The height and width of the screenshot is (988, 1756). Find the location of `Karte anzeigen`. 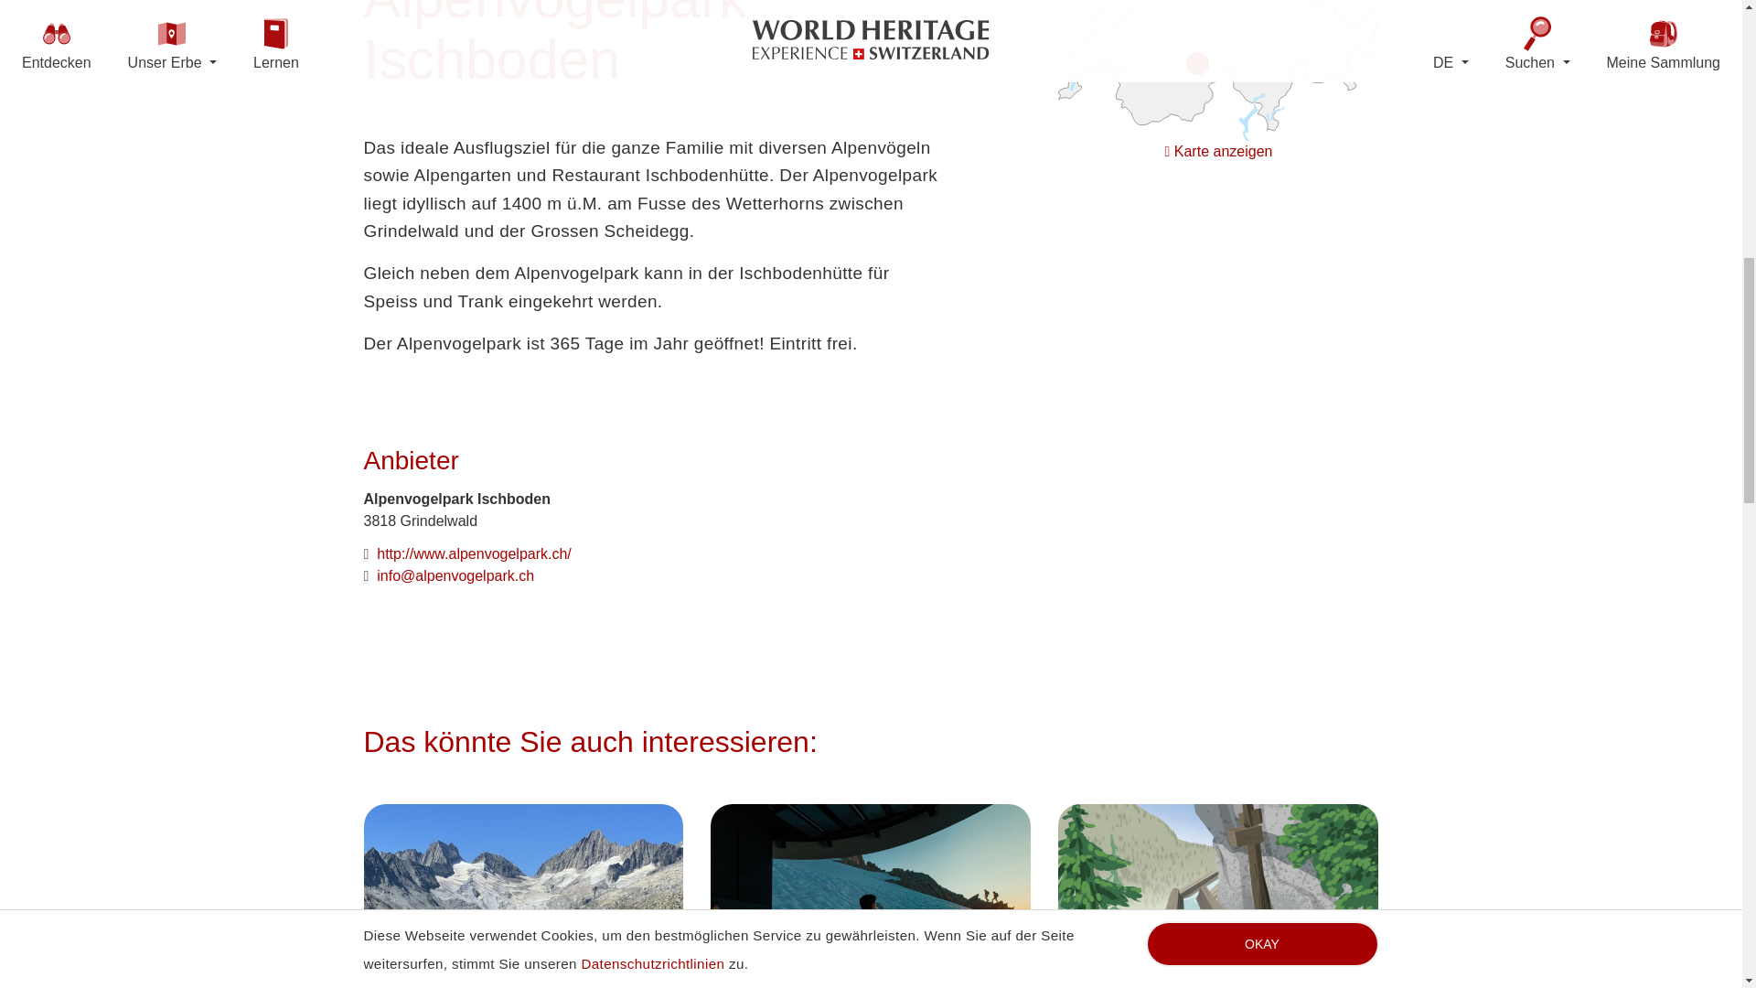

Karte anzeigen is located at coordinates (1218, 31).